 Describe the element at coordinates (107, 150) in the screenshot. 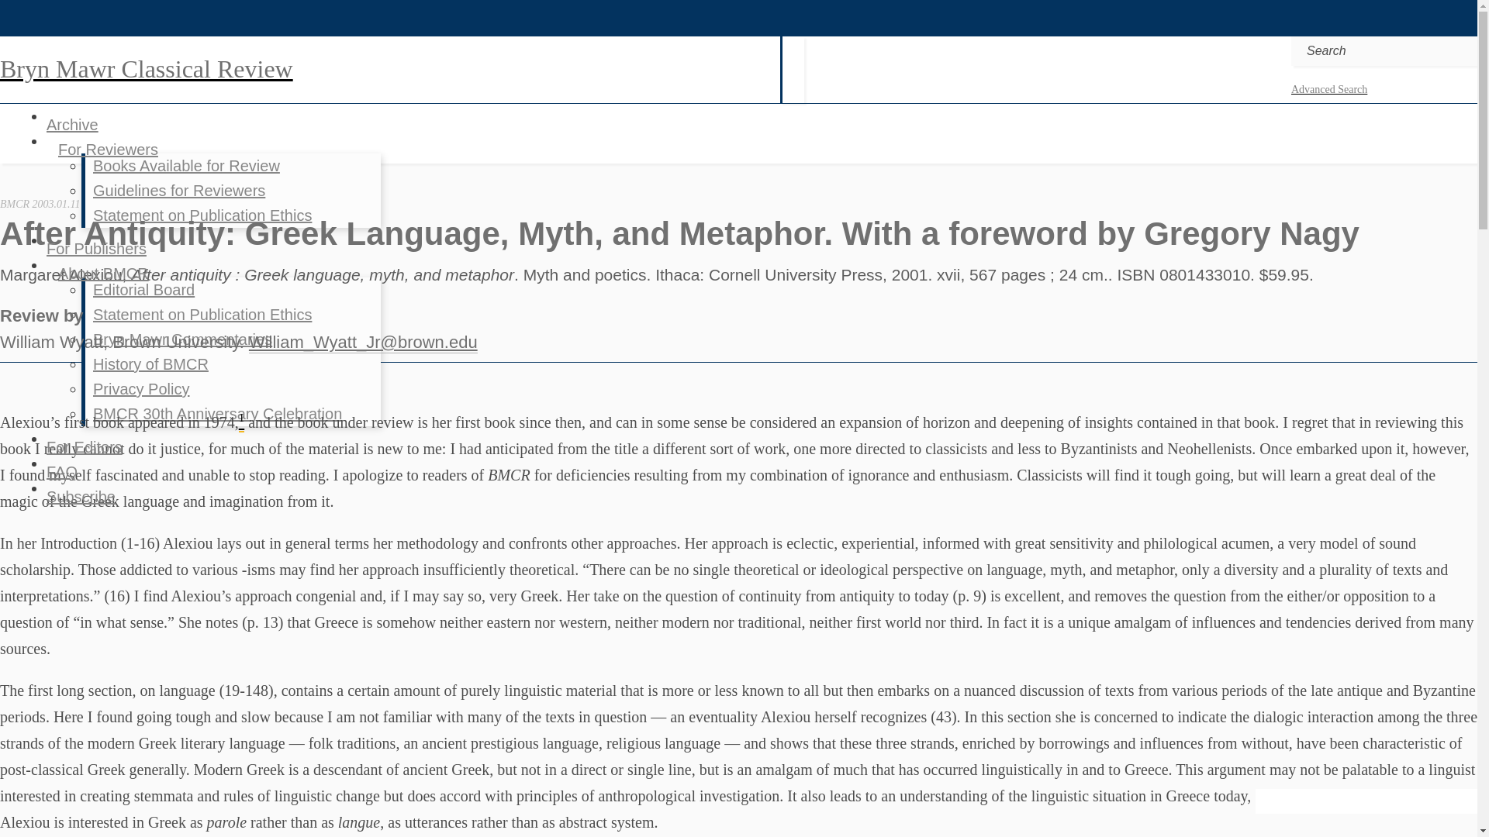

I see `For Reviewers` at that location.